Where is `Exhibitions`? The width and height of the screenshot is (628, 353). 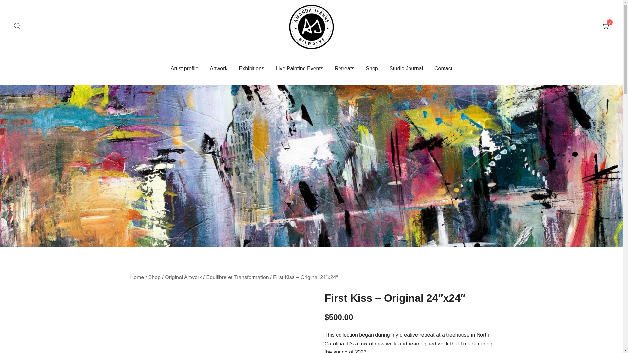 Exhibitions is located at coordinates (252, 69).